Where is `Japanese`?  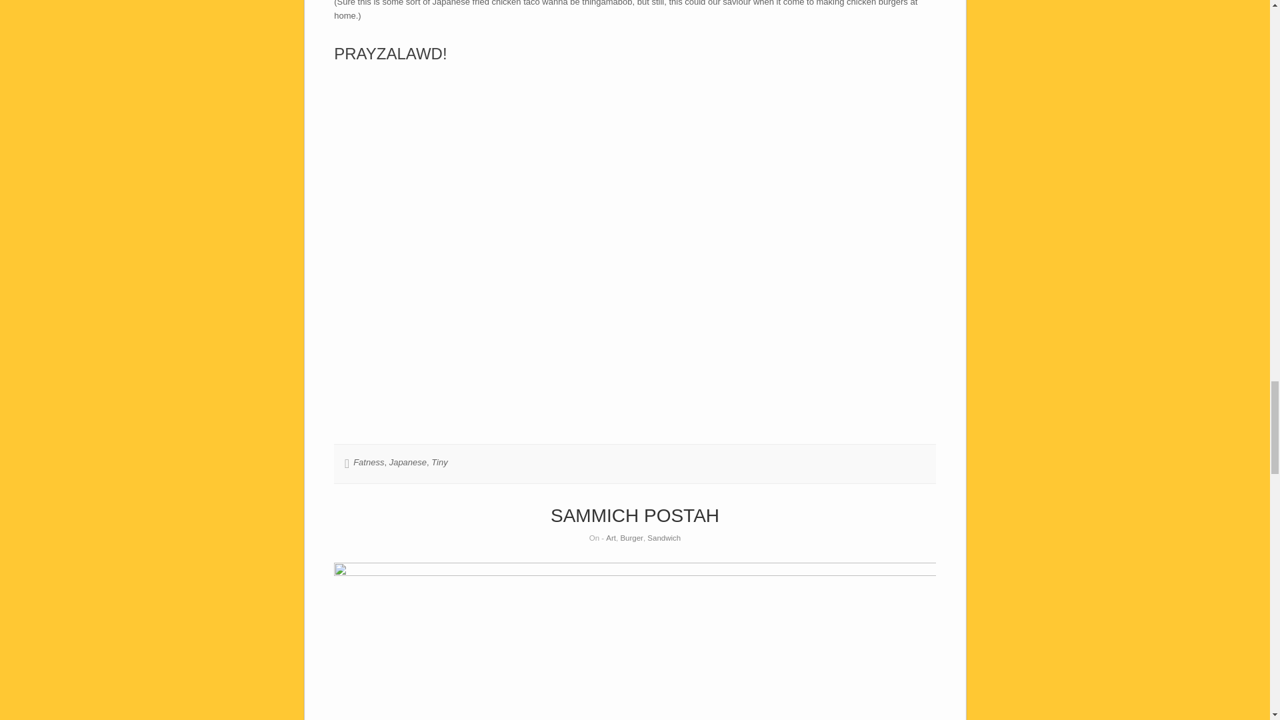 Japanese is located at coordinates (407, 461).